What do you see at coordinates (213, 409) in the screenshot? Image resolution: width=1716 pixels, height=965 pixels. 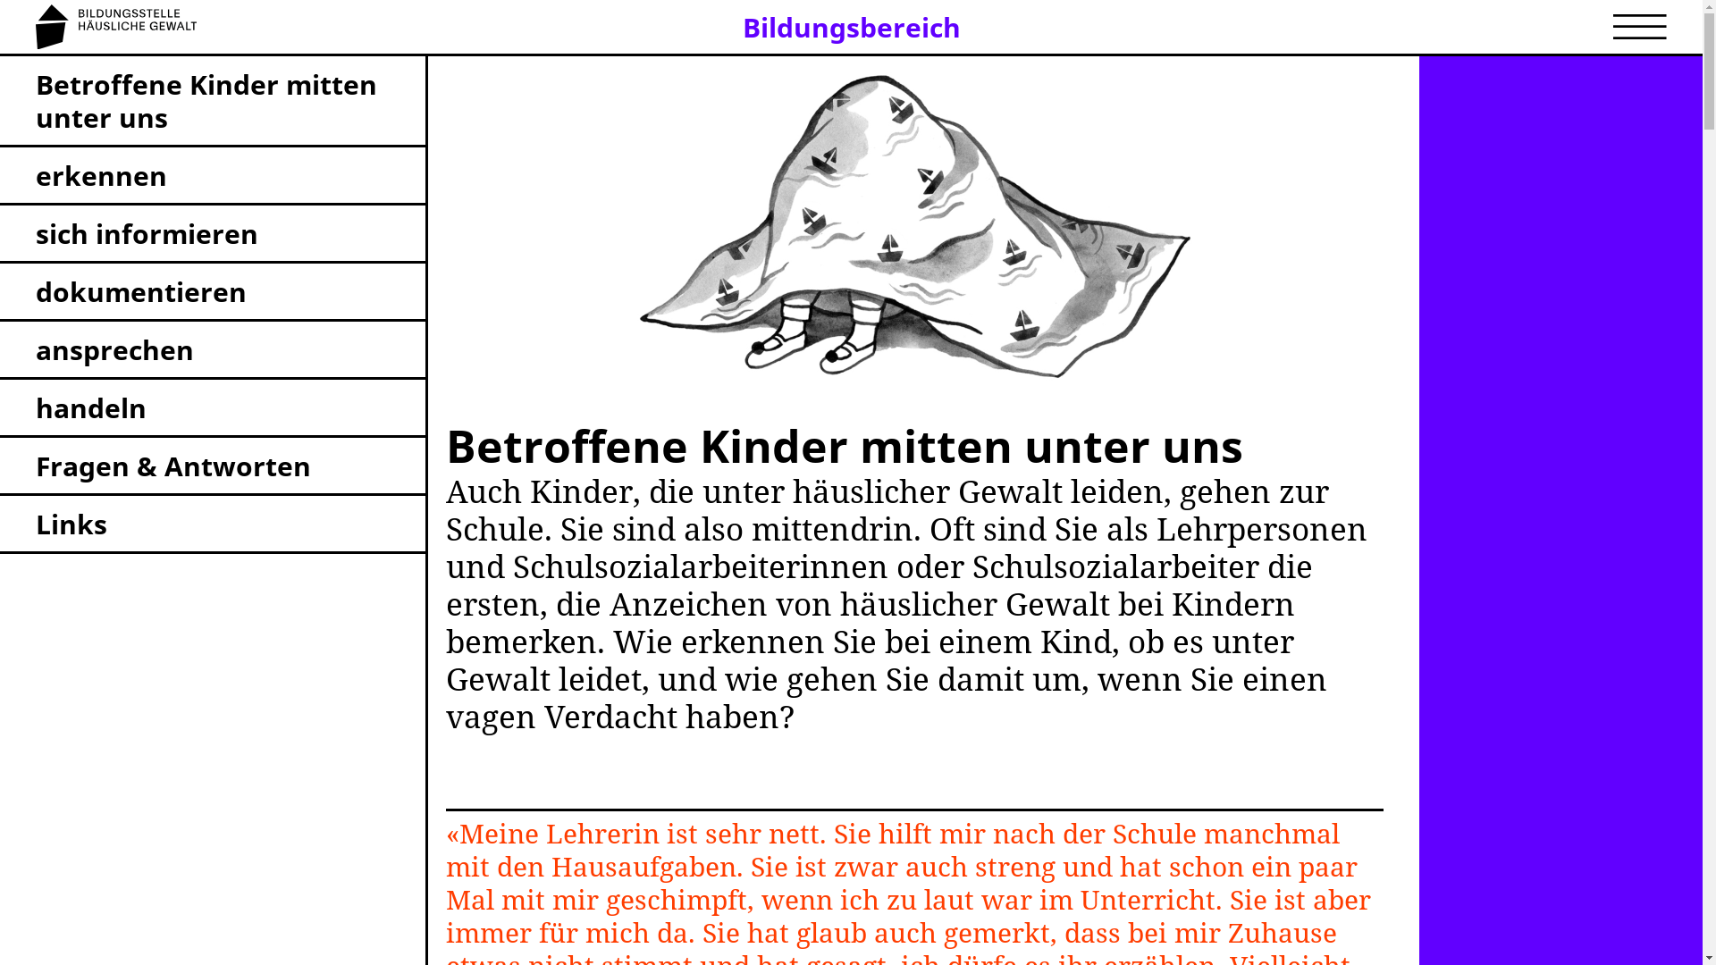 I see `handeln` at bounding box center [213, 409].